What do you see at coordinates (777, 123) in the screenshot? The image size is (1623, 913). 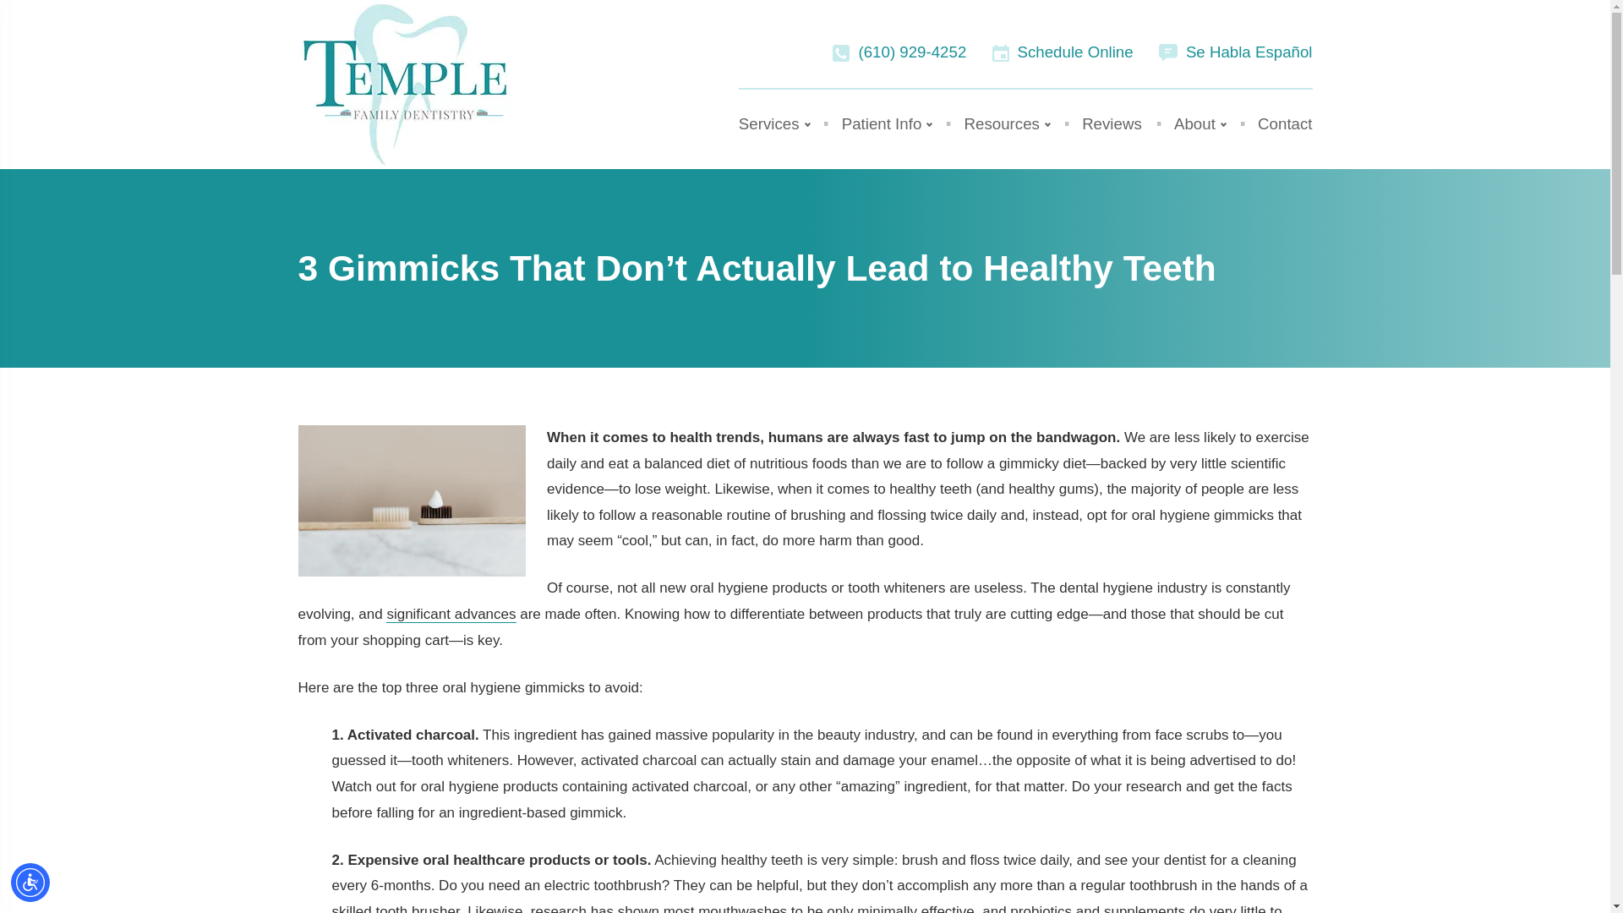 I see `Services` at bounding box center [777, 123].